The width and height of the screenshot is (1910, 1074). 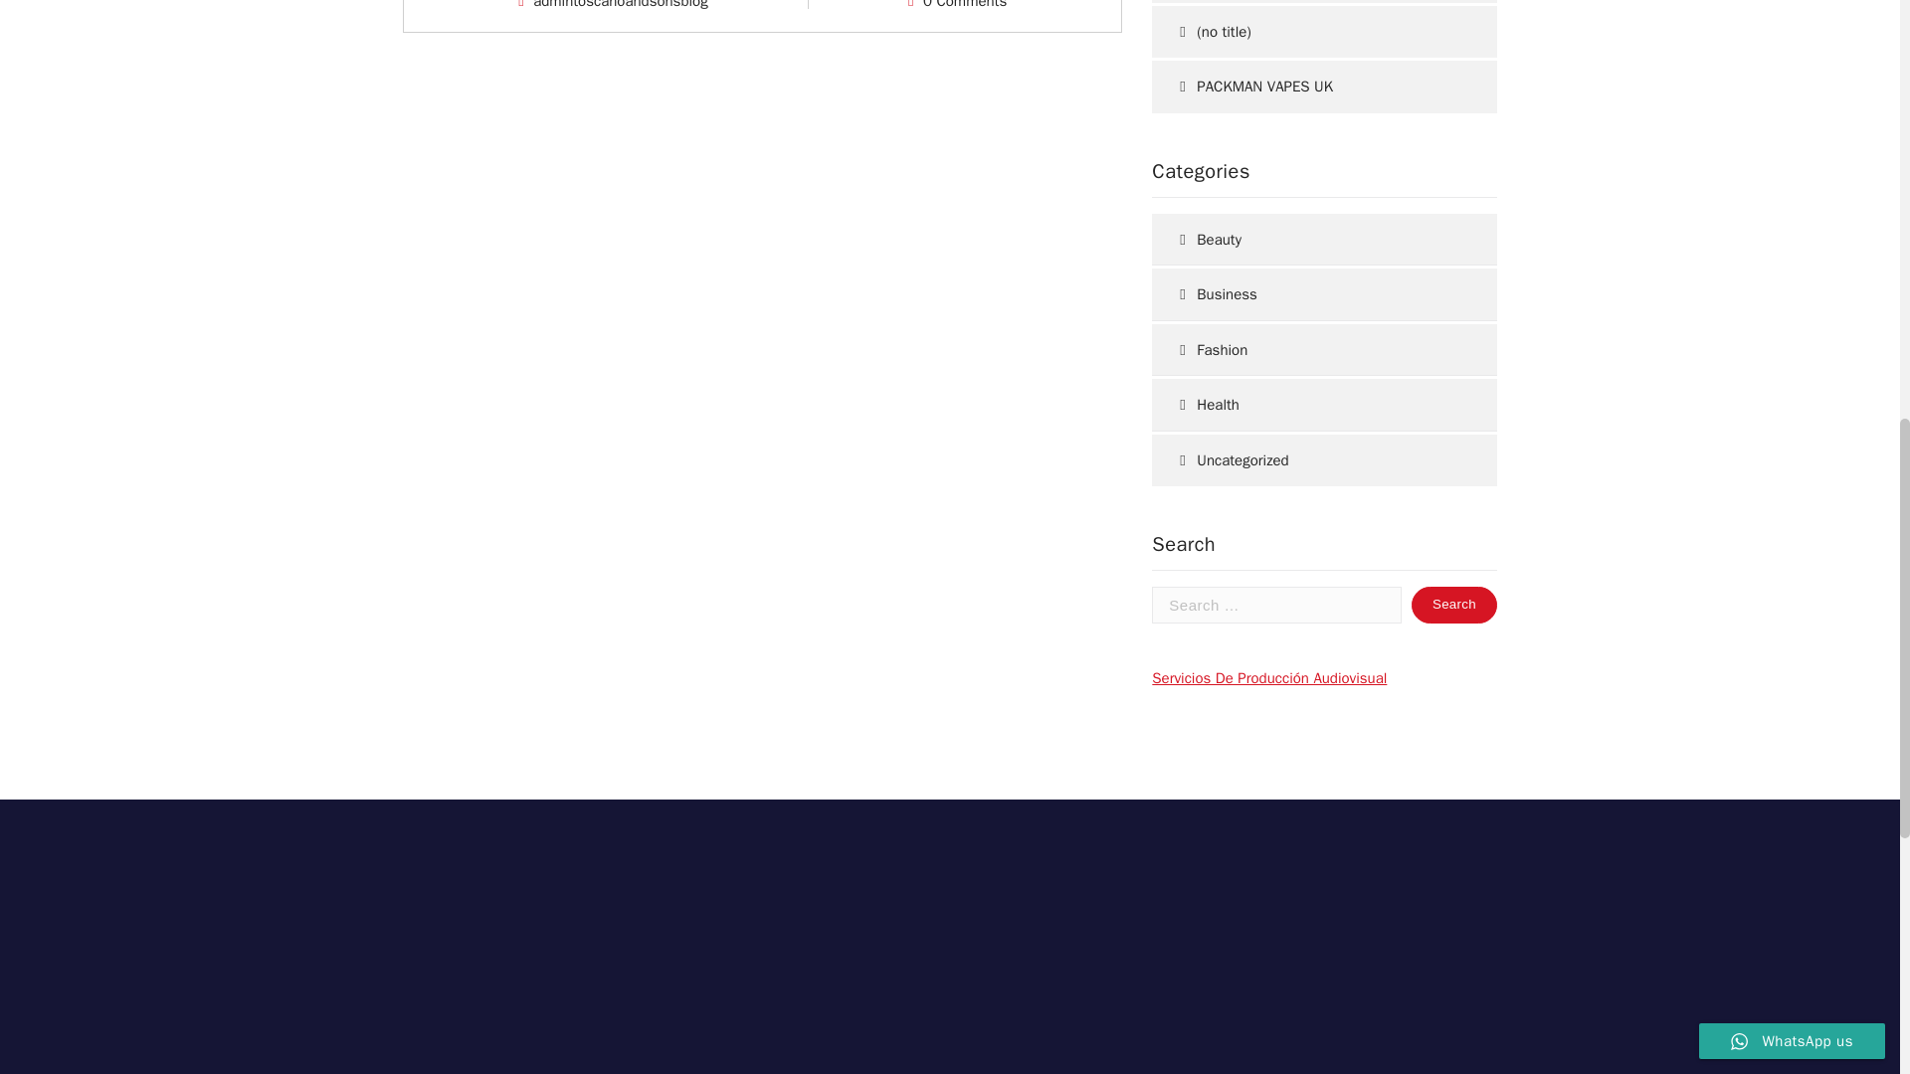 What do you see at coordinates (1454, 605) in the screenshot?
I see `Search` at bounding box center [1454, 605].